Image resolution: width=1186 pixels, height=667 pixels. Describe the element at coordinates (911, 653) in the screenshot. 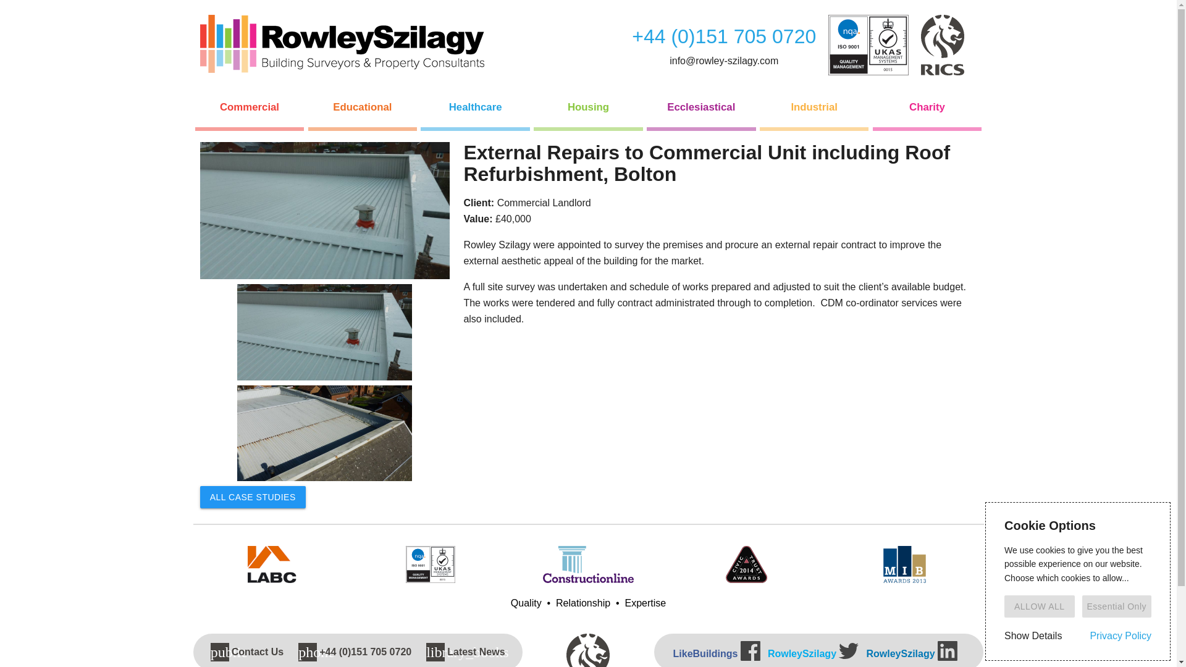

I see `RowleySzilagy` at that location.